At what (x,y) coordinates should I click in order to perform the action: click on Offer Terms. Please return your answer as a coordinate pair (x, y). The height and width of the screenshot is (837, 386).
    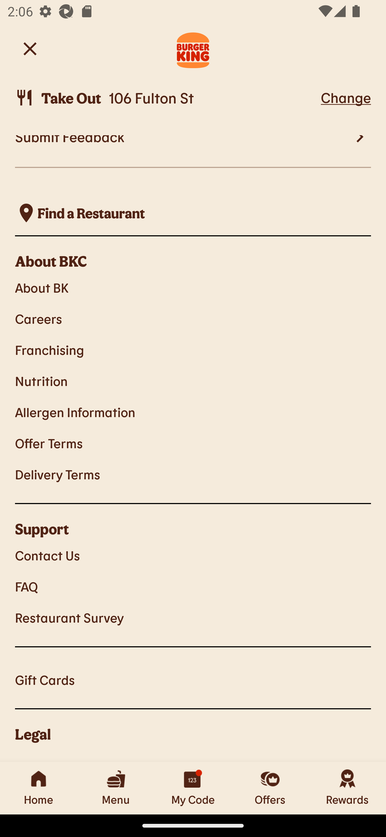
    Looking at the image, I should click on (193, 443).